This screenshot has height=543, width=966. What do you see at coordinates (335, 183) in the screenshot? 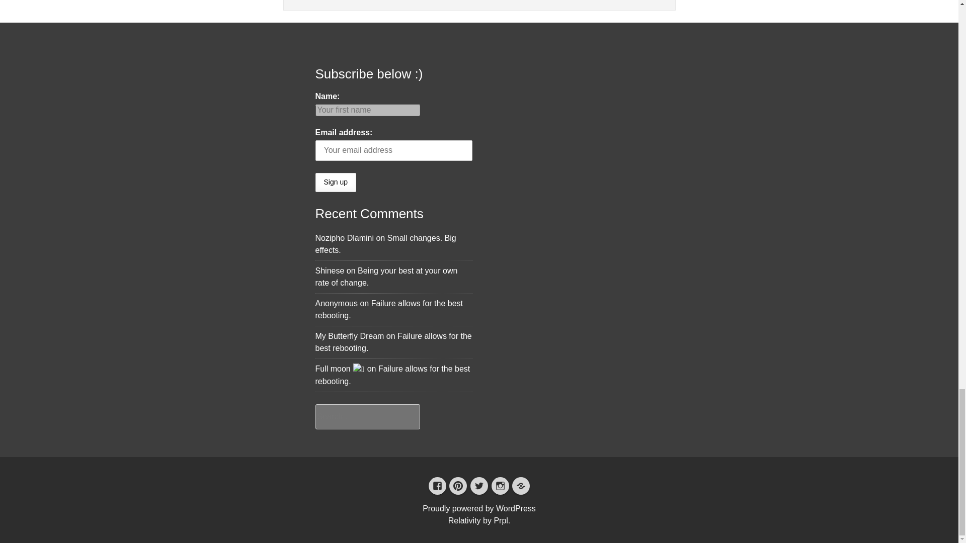
I see `Sign up` at bounding box center [335, 183].